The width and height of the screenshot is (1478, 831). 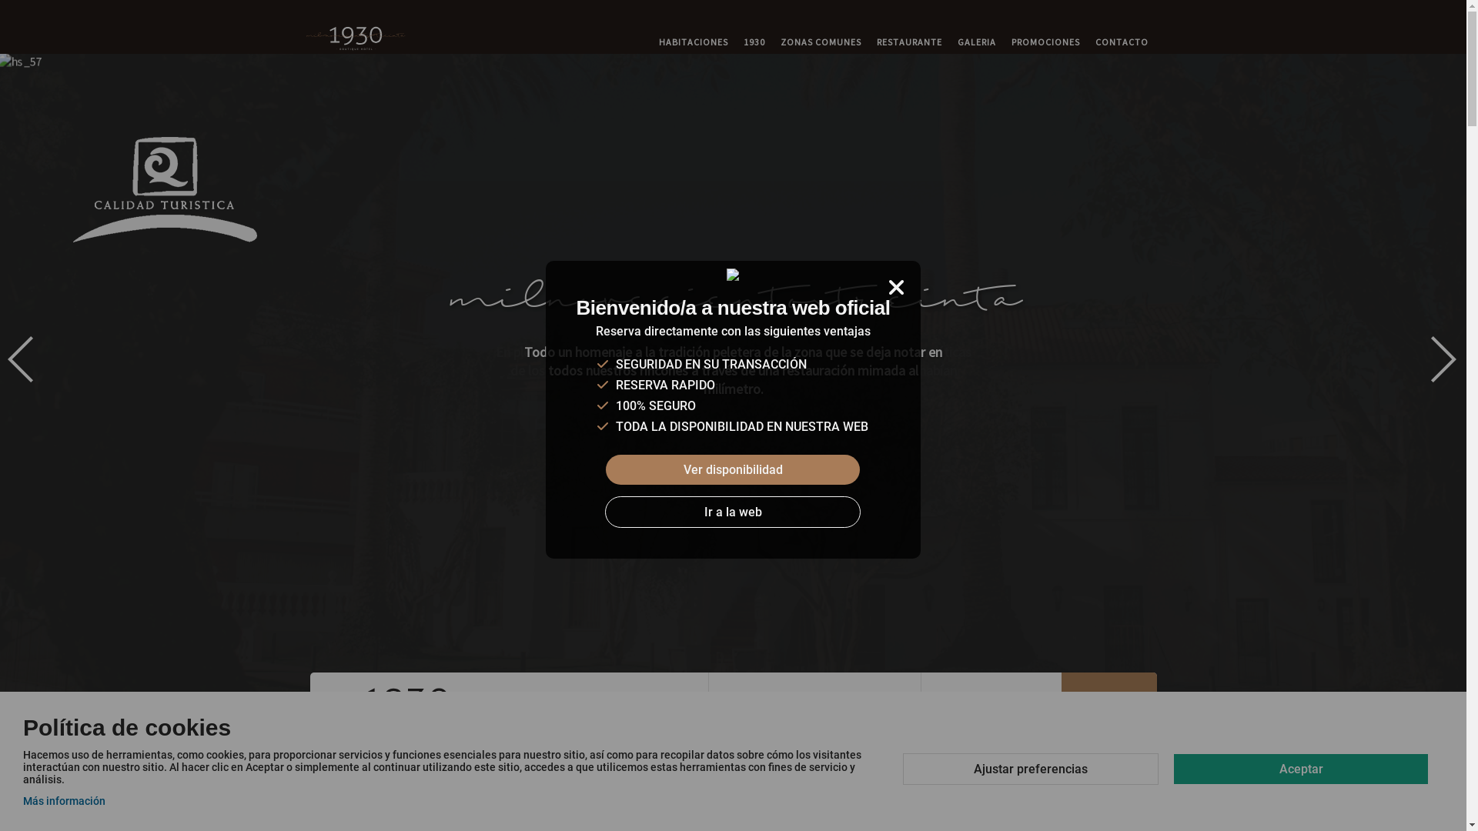 I want to click on Aceptar, so click(x=1301, y=769).